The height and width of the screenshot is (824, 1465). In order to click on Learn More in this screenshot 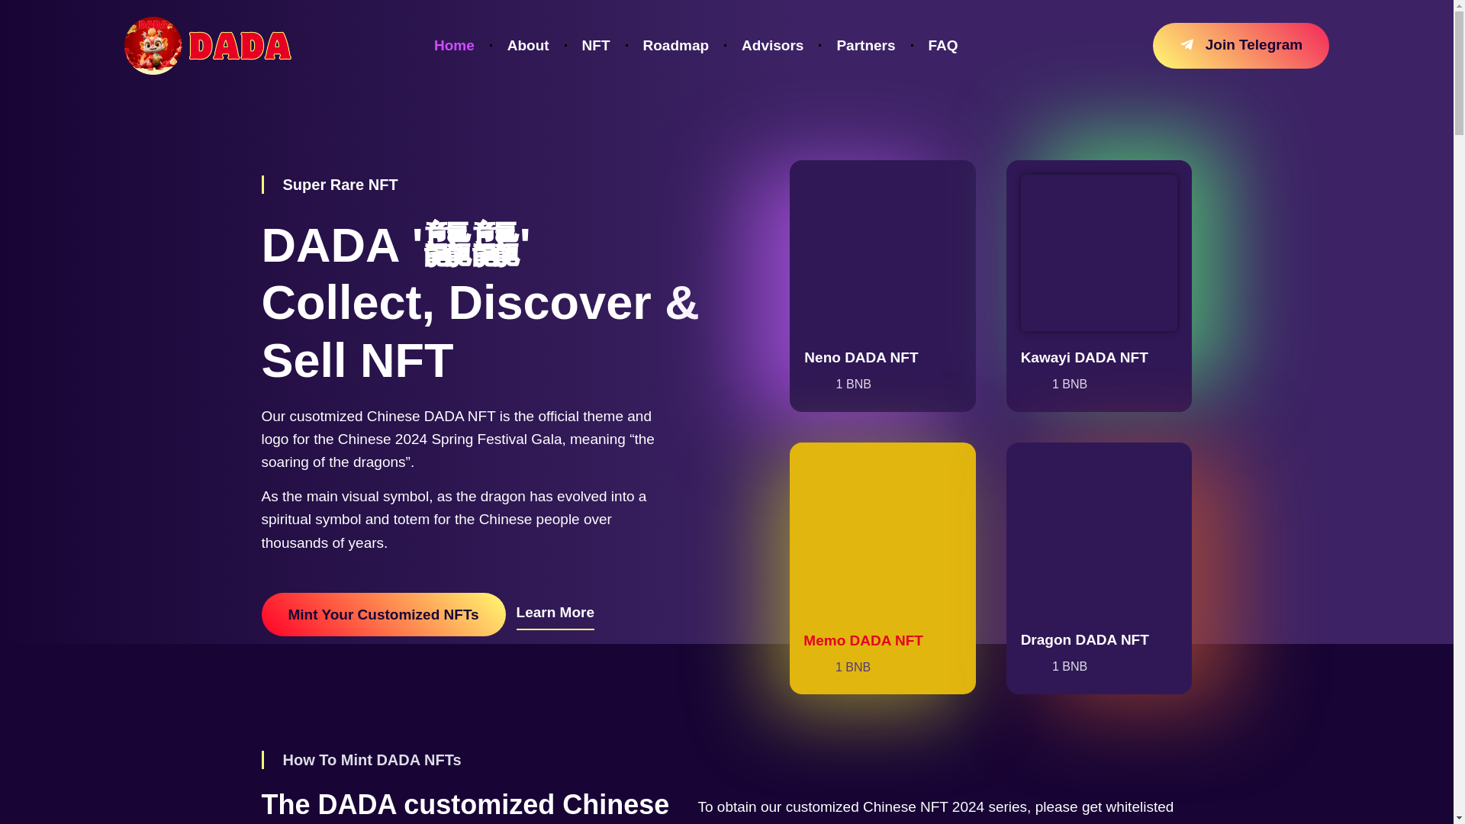, I will do `click(555, 615)`.